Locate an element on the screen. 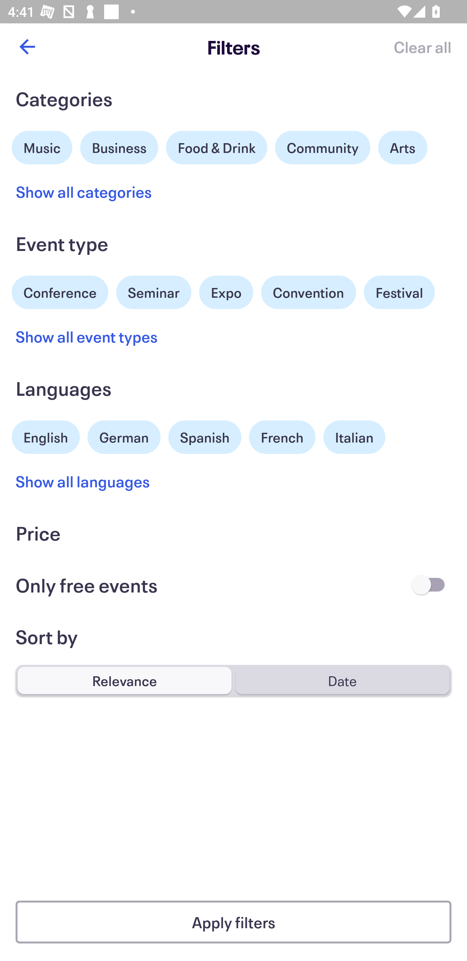 The image size is (467, 961). Expo is located at coordinates (226, 292).